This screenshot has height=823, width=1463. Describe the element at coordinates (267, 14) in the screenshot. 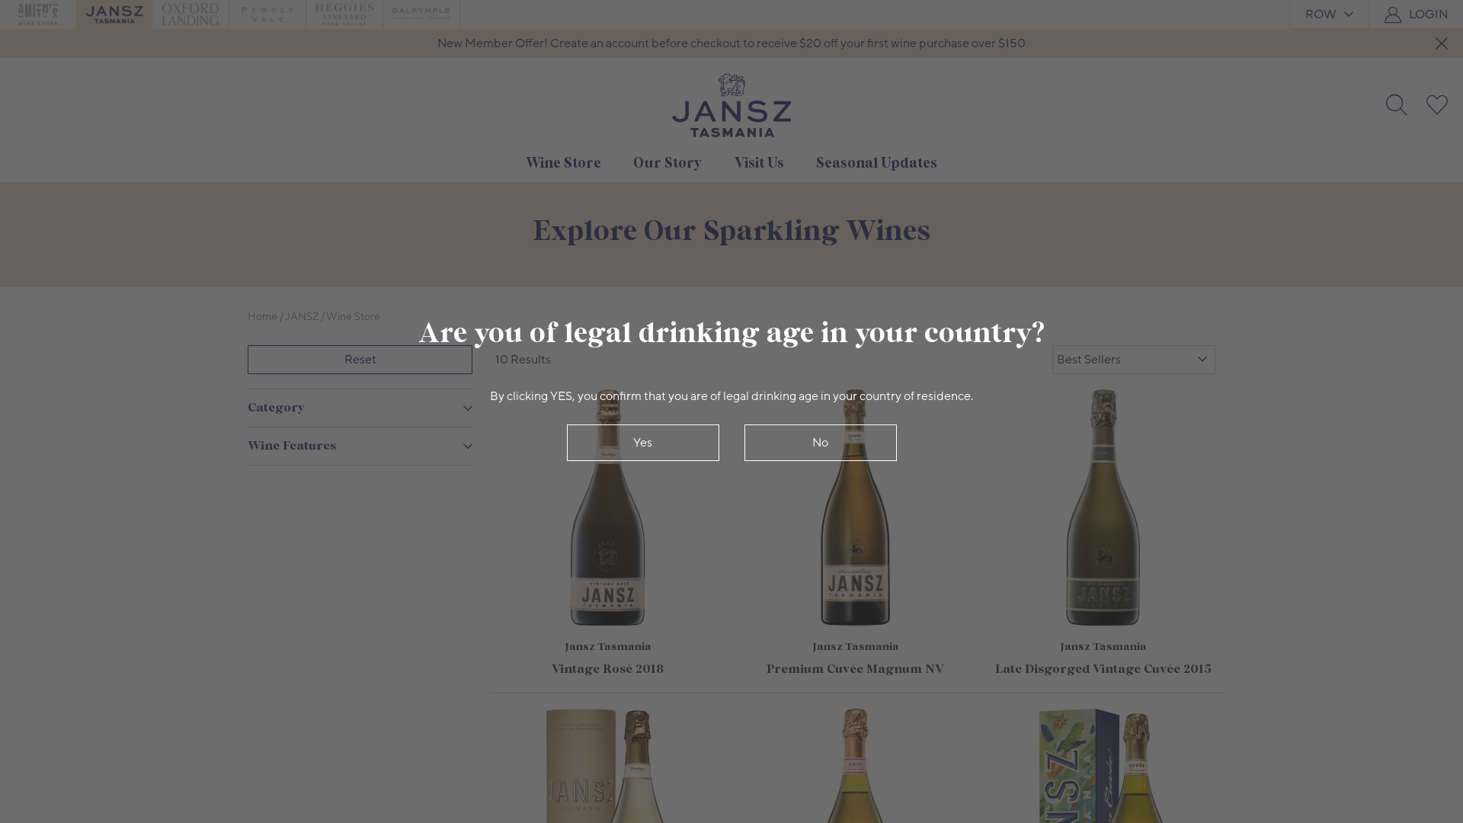

I see `Pewsey Vale Vineyard` at that location.